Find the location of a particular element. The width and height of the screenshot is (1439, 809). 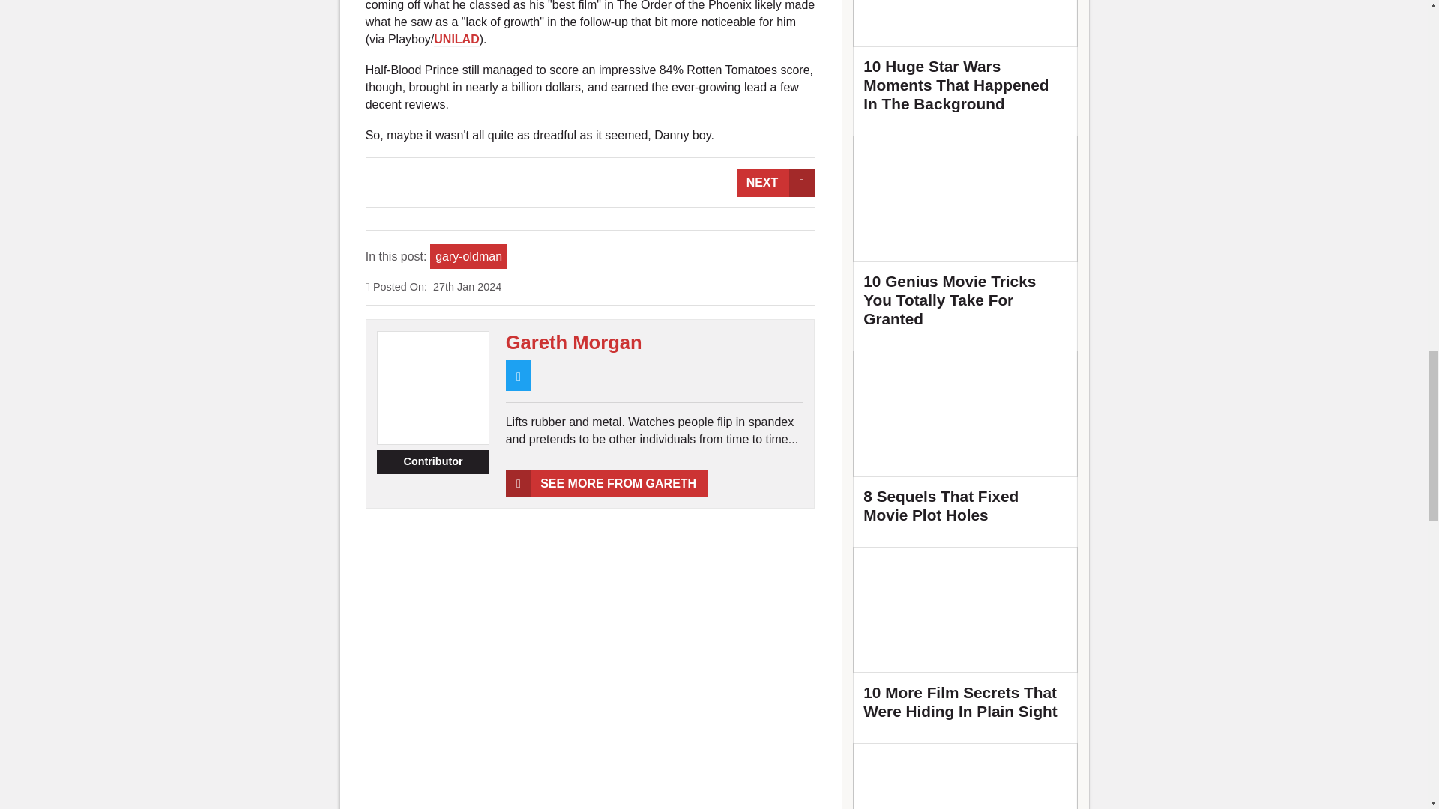

10 Huge Star Wars Moments That Happened In The Background is located at coordinates (965, 63).